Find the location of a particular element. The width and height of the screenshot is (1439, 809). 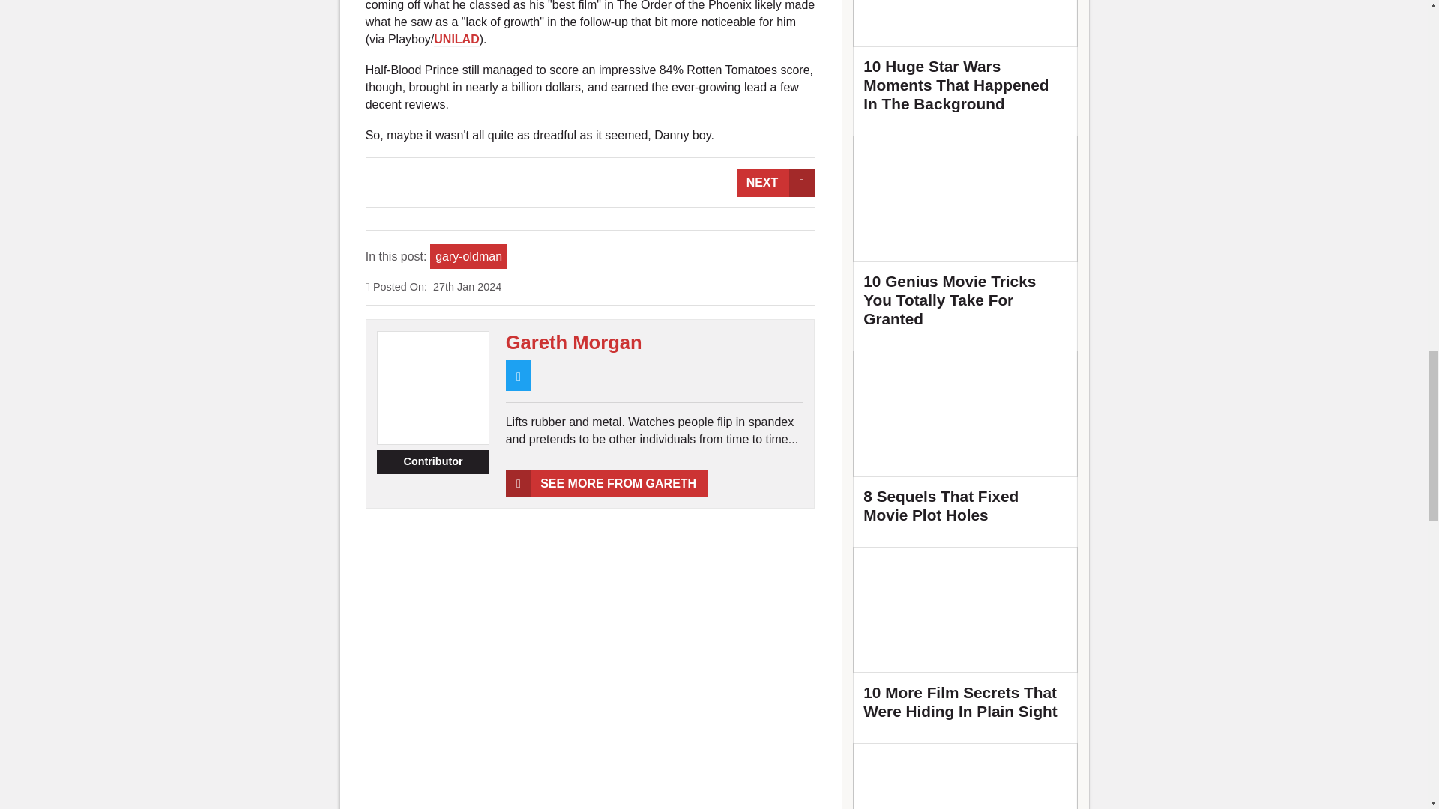

10 Huge Star Wars Moments That Happened In The Background is located at coordinates (965, 63).